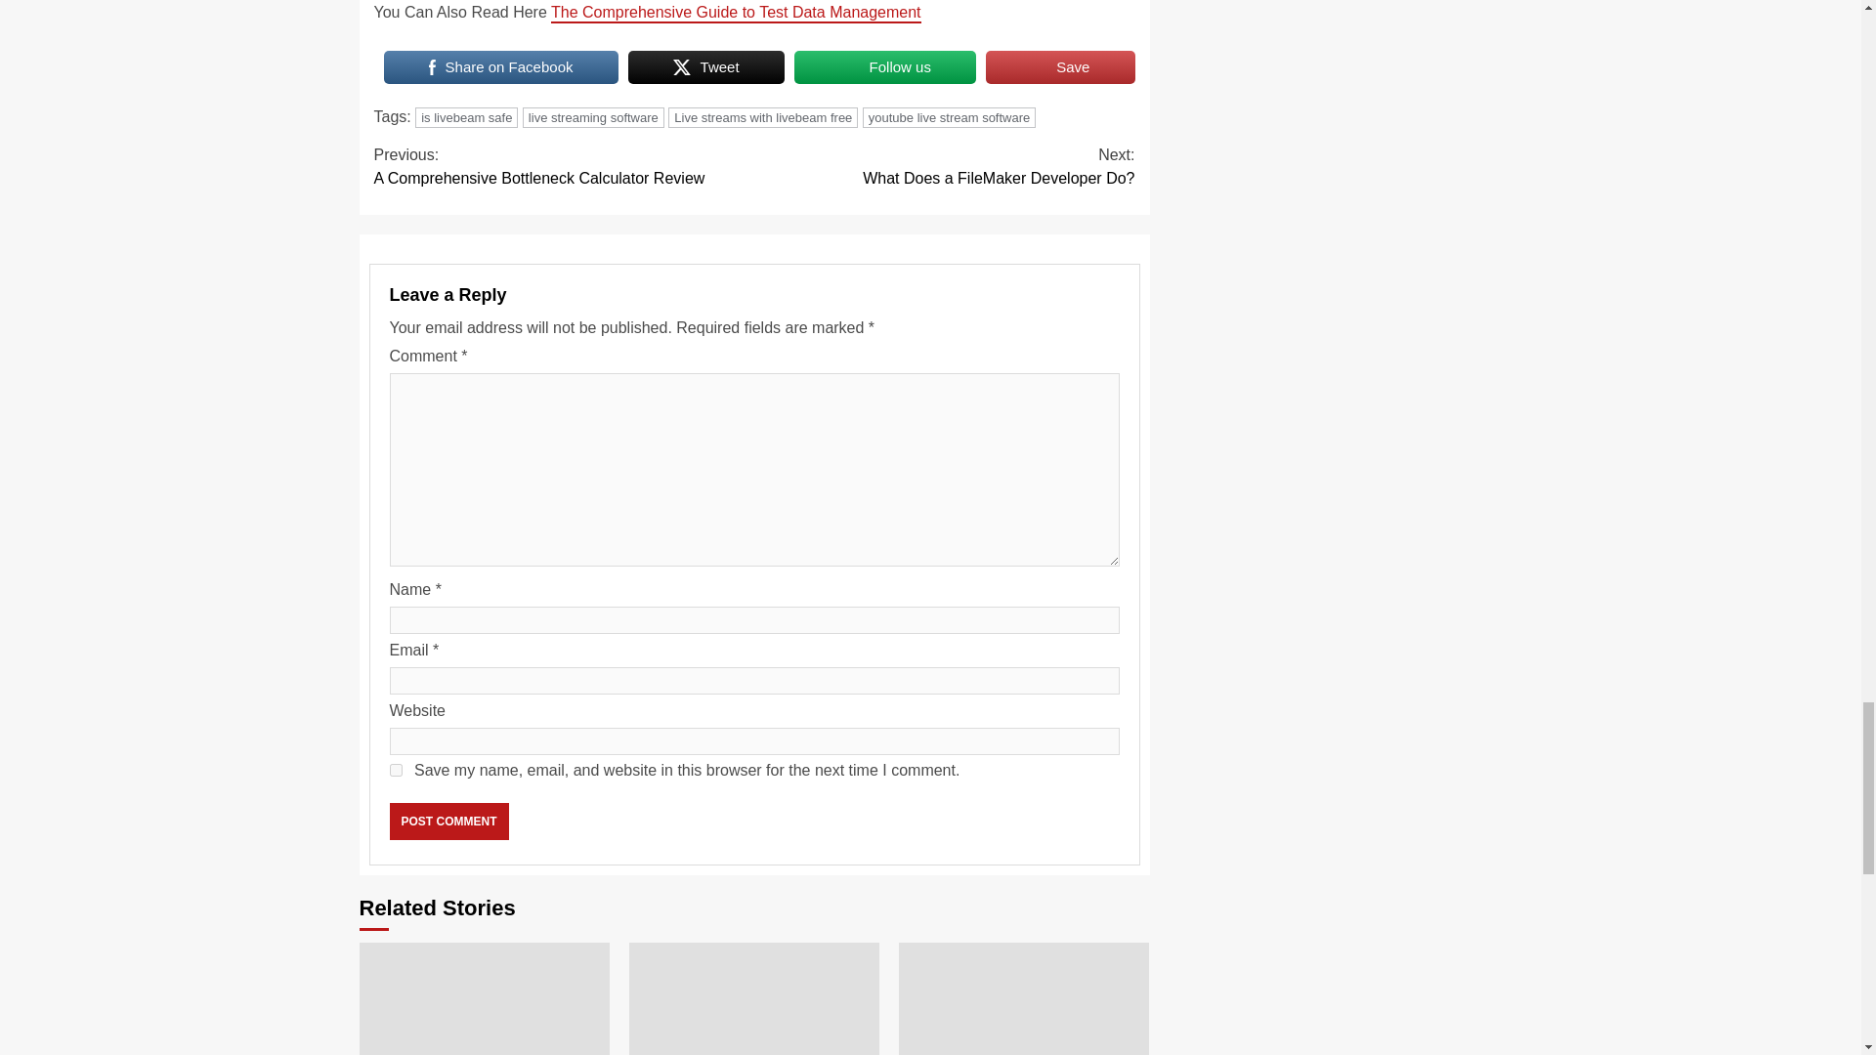 The height and width of the screenshot is (1055, 1876). What do you see at coordinates (448, 821) in the screenshot?
I see `youtube live stream software` at bounding box center [448, 821].